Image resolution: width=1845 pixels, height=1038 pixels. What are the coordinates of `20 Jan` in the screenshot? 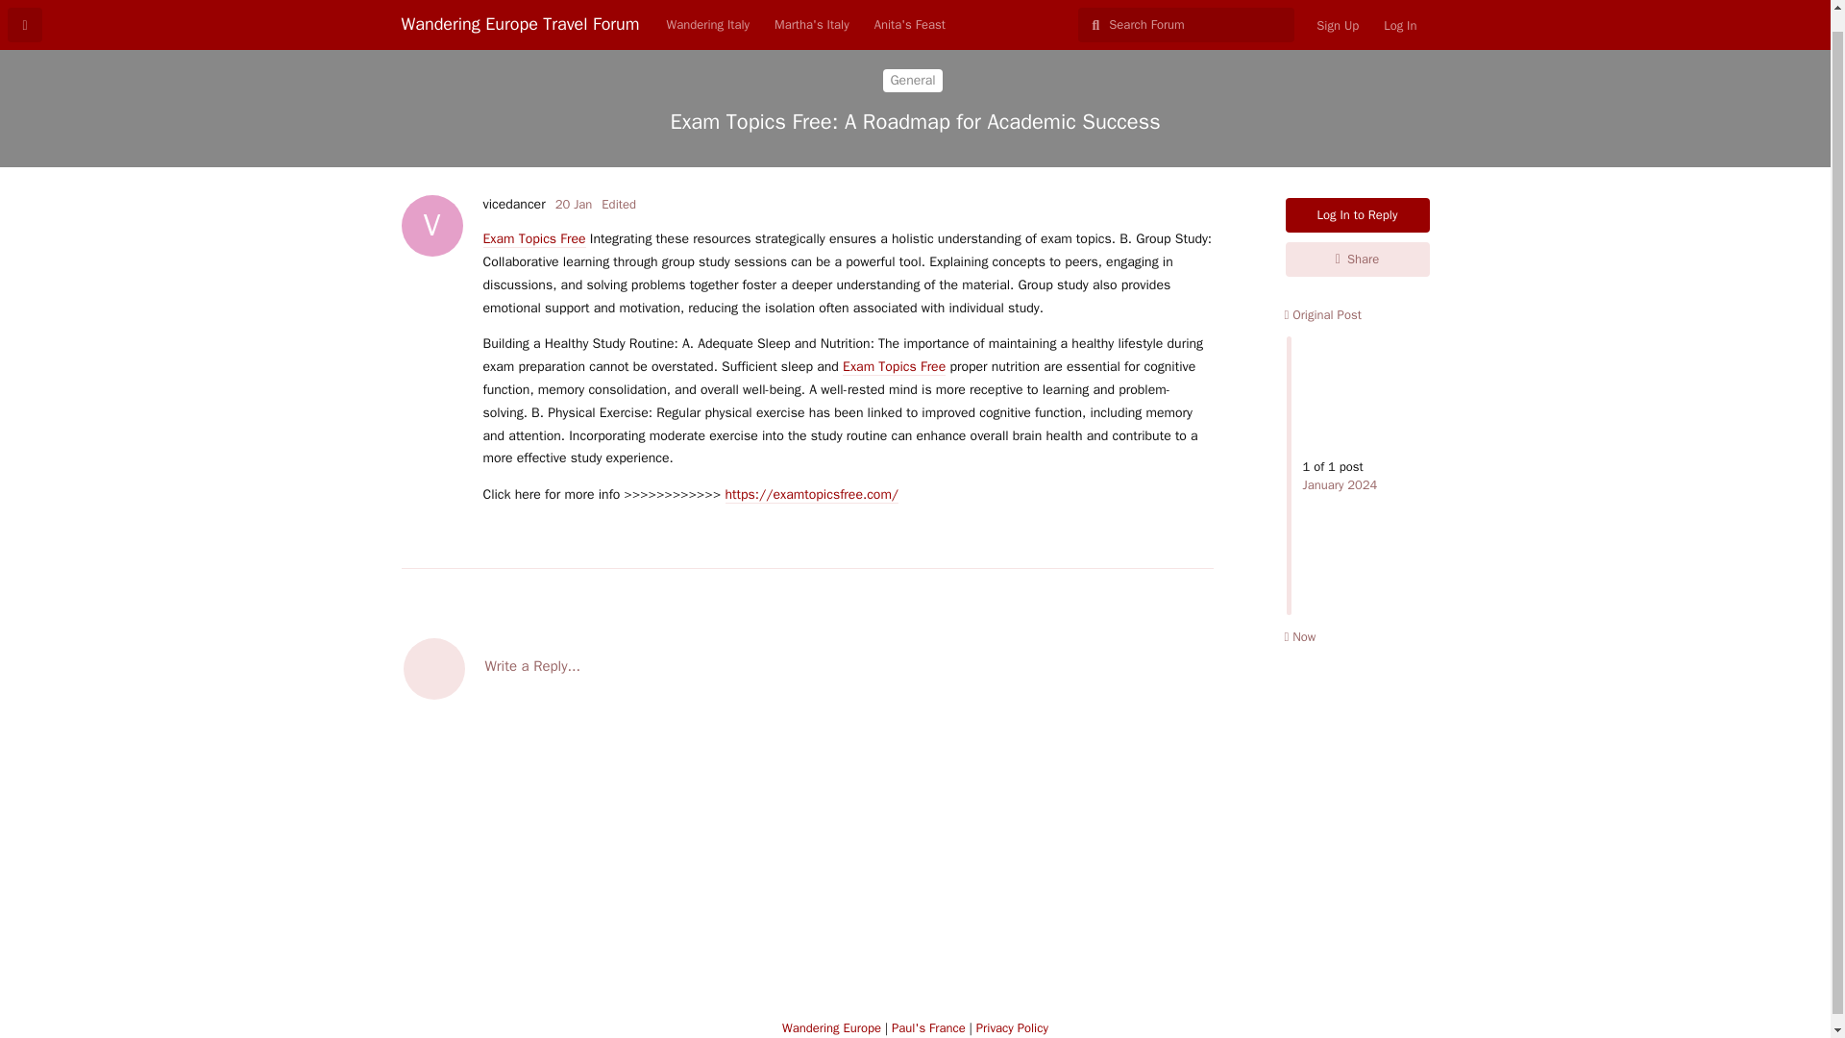 It's located at (573, 204).